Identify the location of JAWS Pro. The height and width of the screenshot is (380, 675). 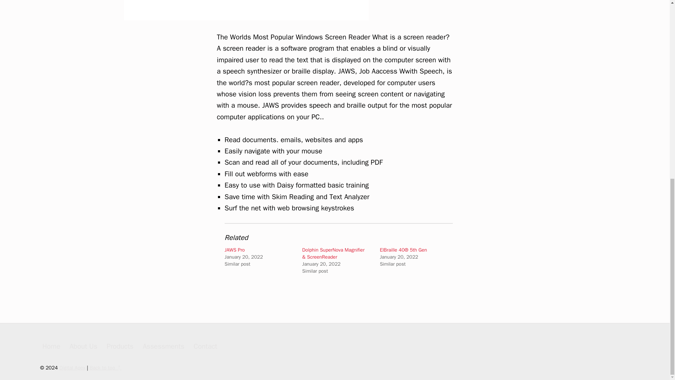
(235, 250).